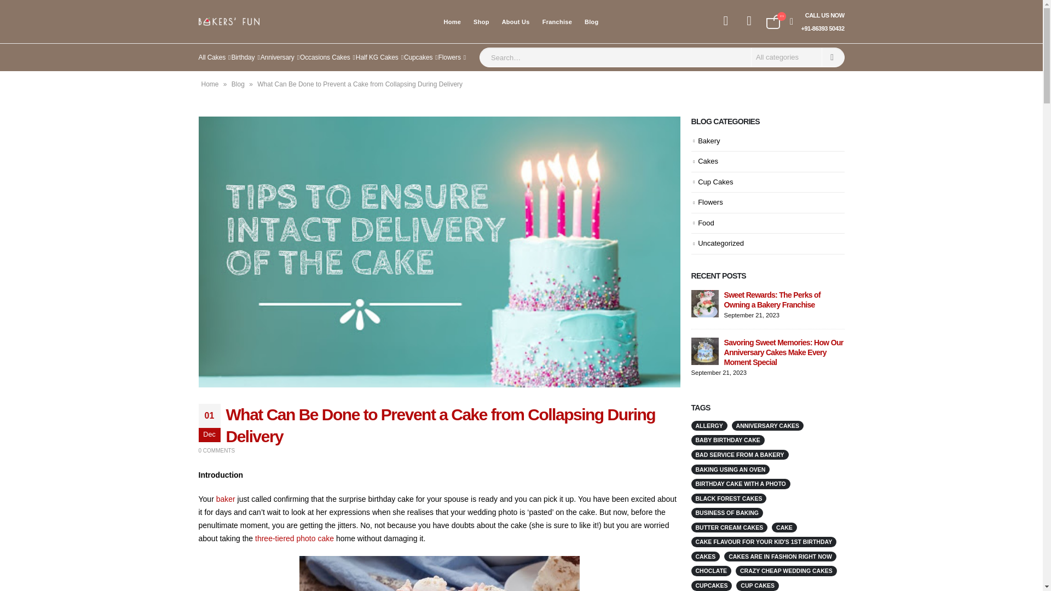 The width and height of the screenshot is (1051, 591). I want to click on Home, so click(210, 84).